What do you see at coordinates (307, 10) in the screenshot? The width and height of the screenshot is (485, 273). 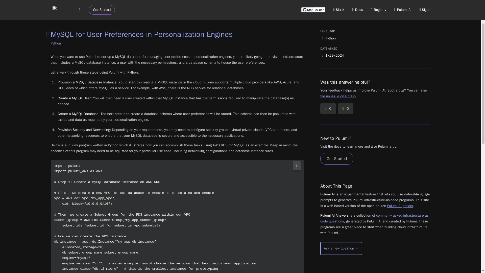 I see ` Star` at bounding box center [307, 10].